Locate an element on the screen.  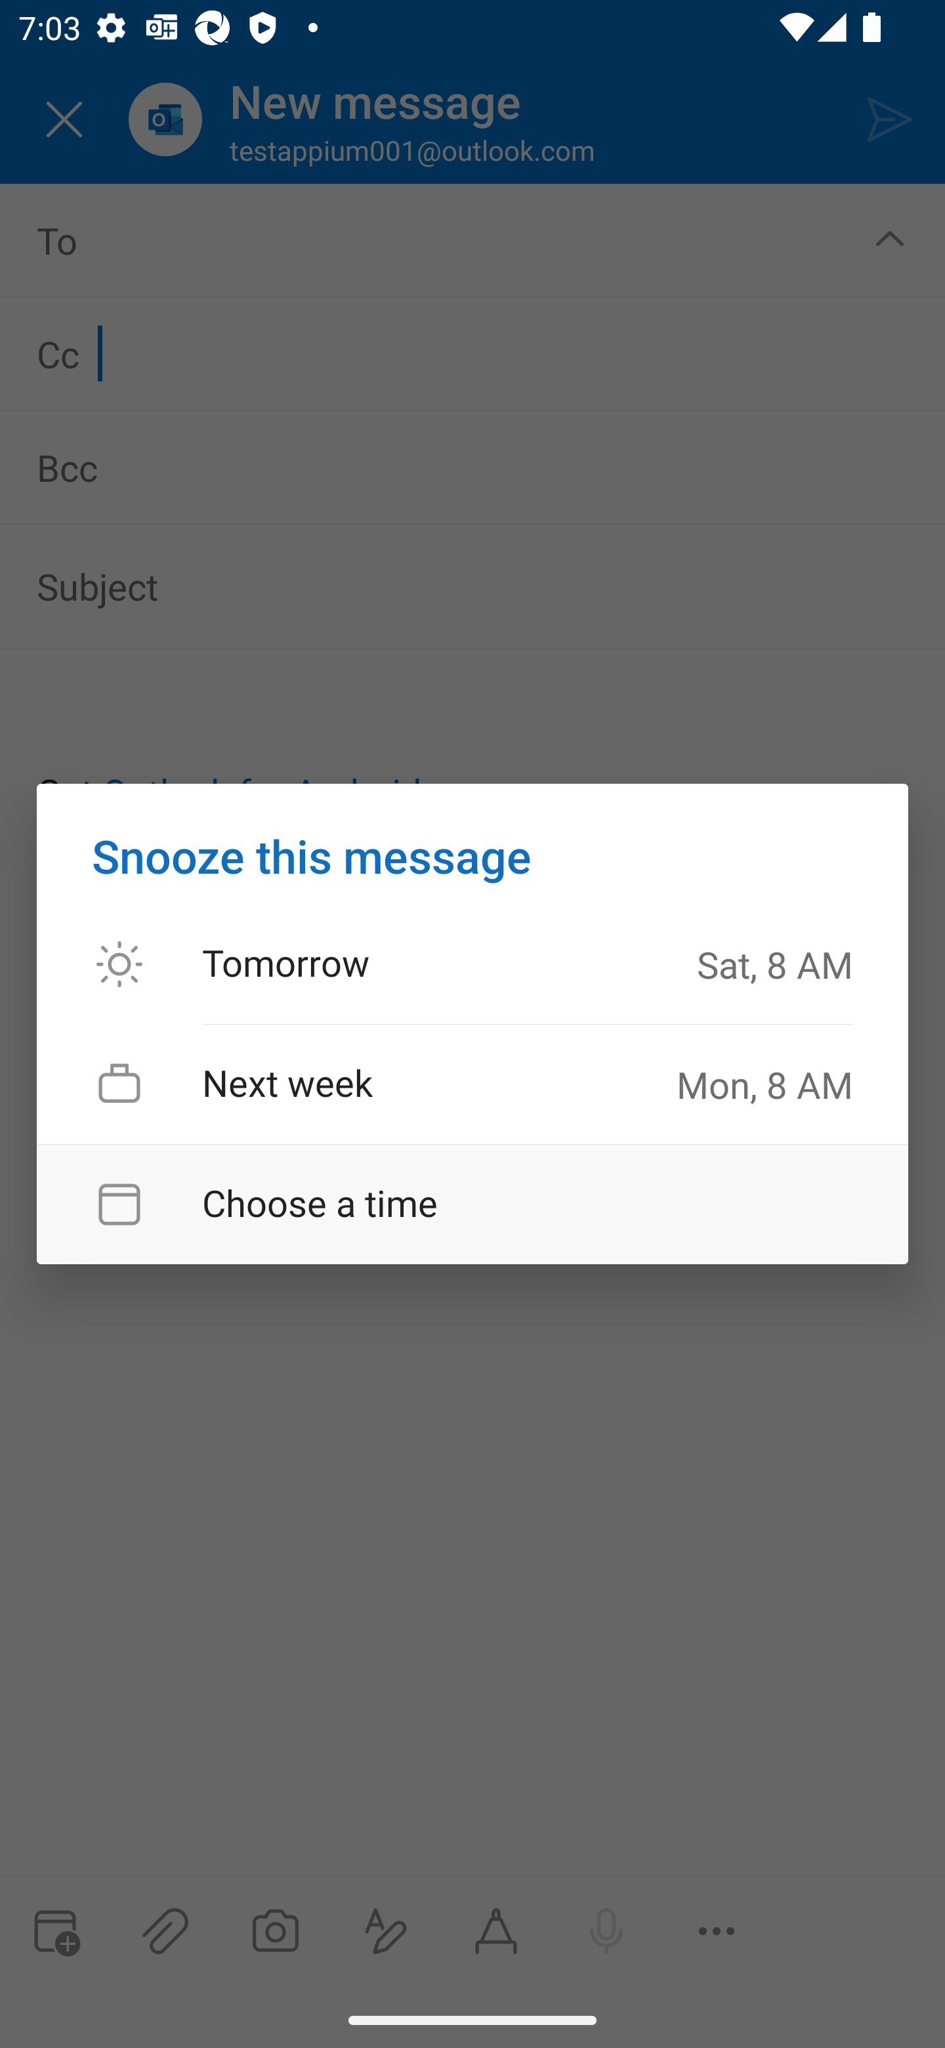
Option 2 Next week Mon, 8 AM is located at coordinates (472, 1084).